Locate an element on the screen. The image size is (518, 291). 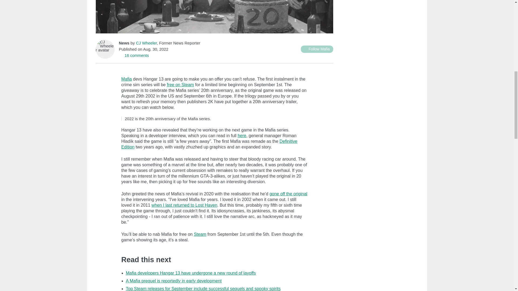
Definitive Edition is located at coordinates (209, 144).